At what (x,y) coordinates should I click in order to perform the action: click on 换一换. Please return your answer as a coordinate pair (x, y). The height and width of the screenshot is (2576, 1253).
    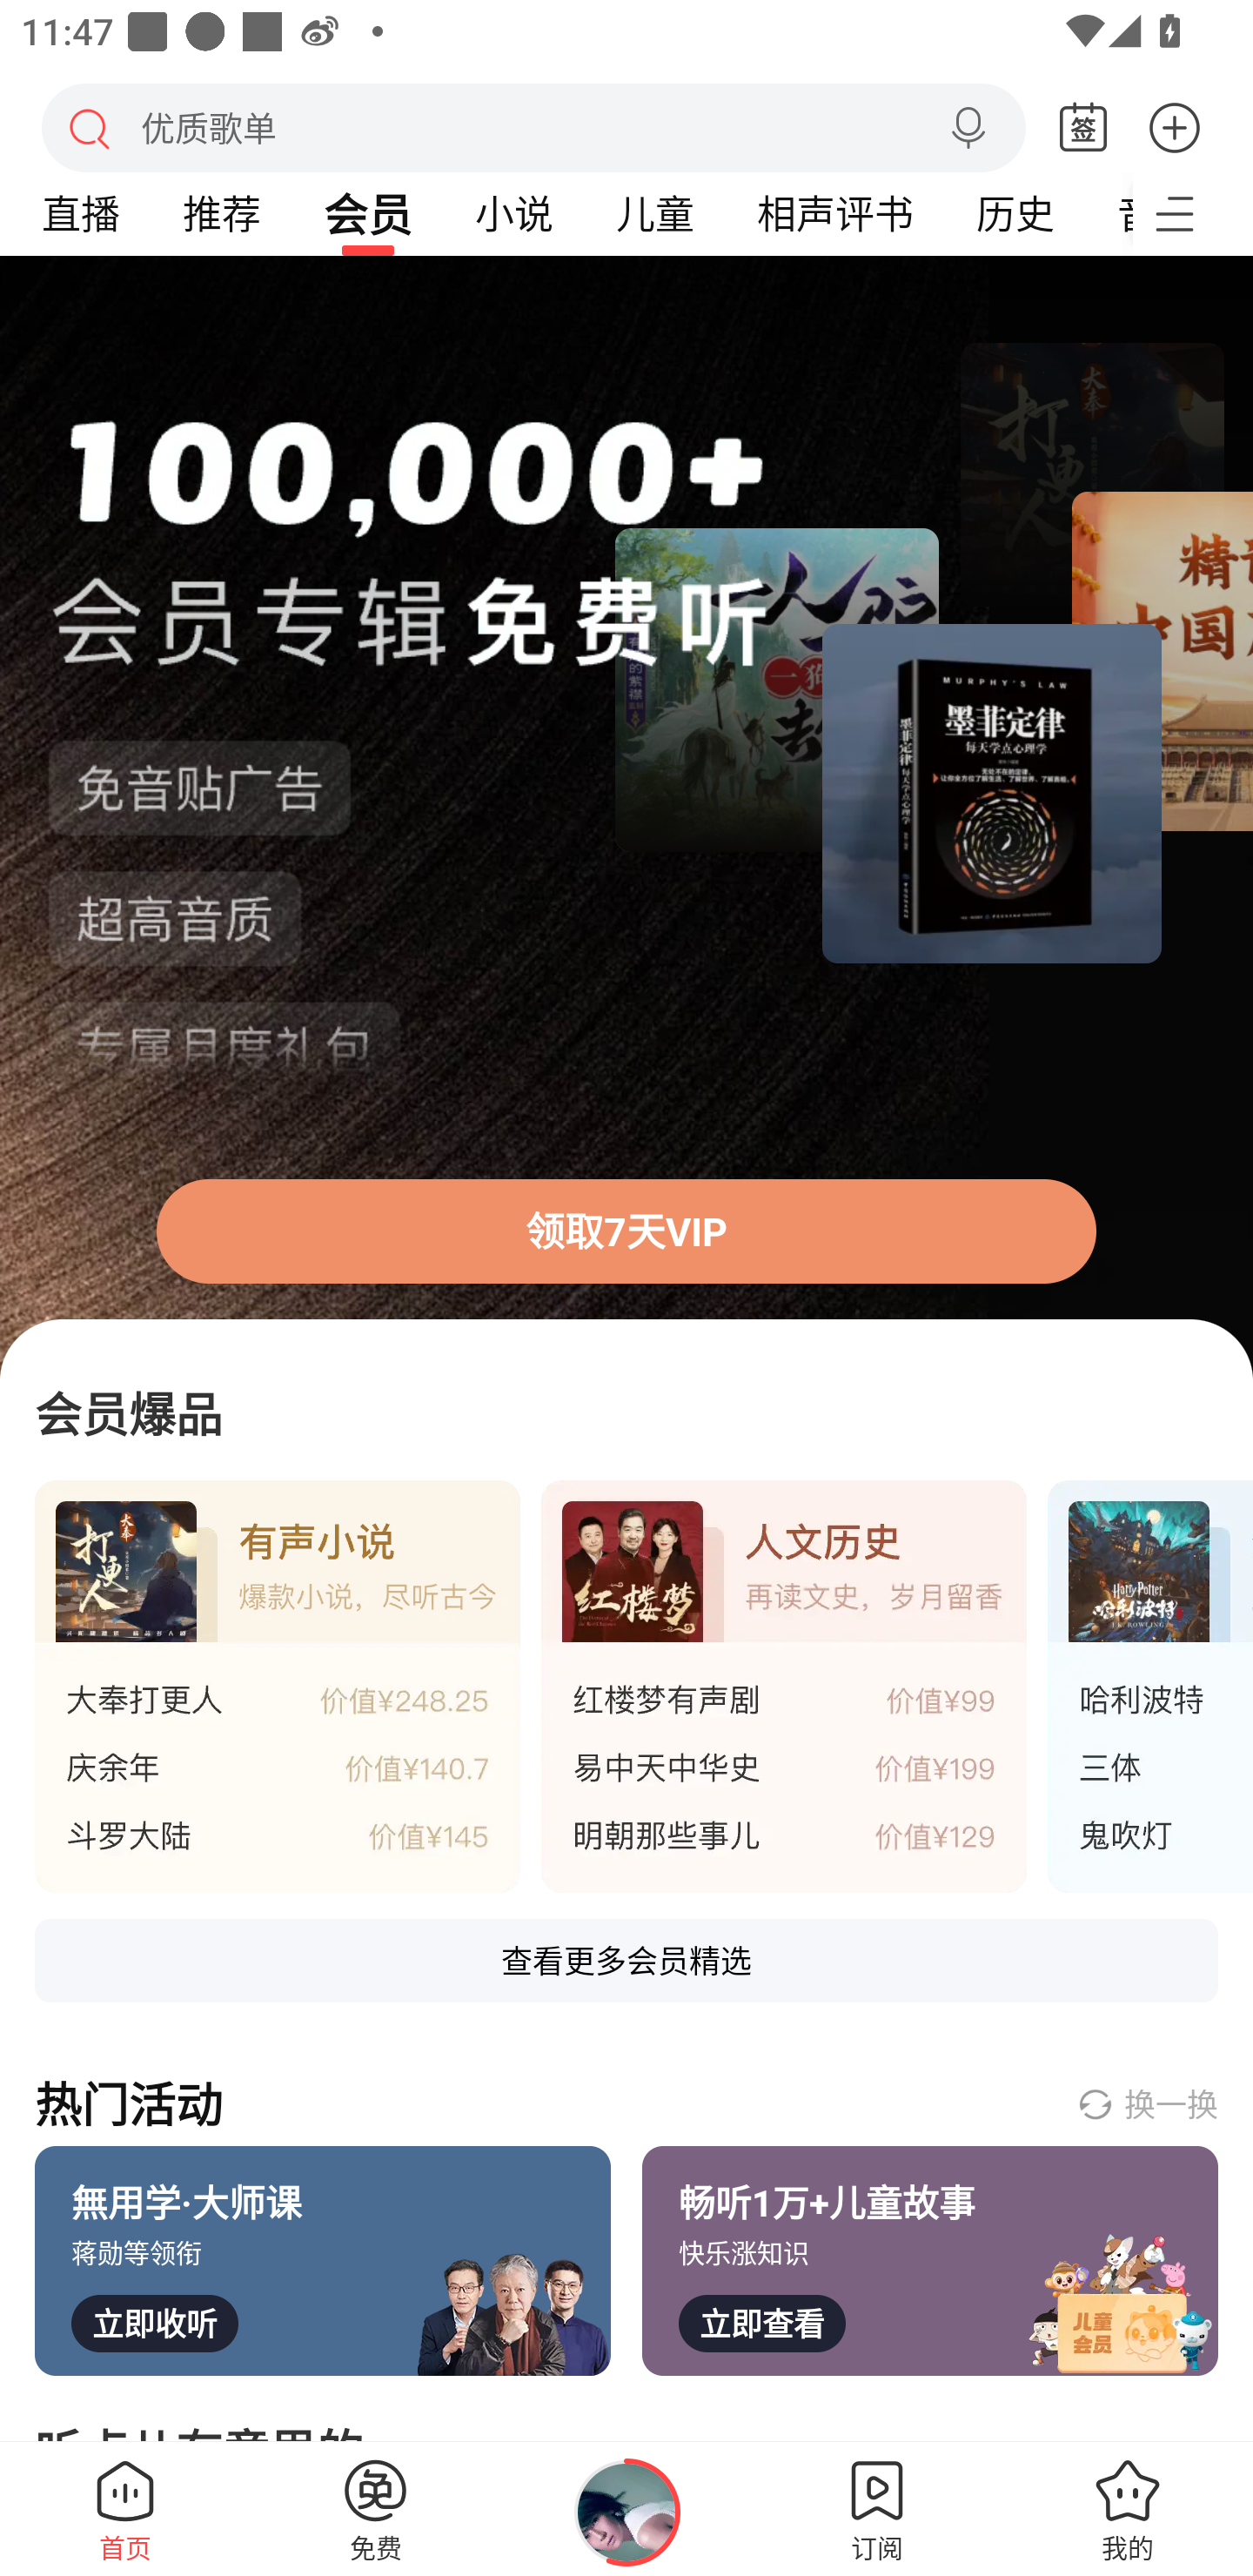
    Looking at the image, I should click on (1147, 2103).